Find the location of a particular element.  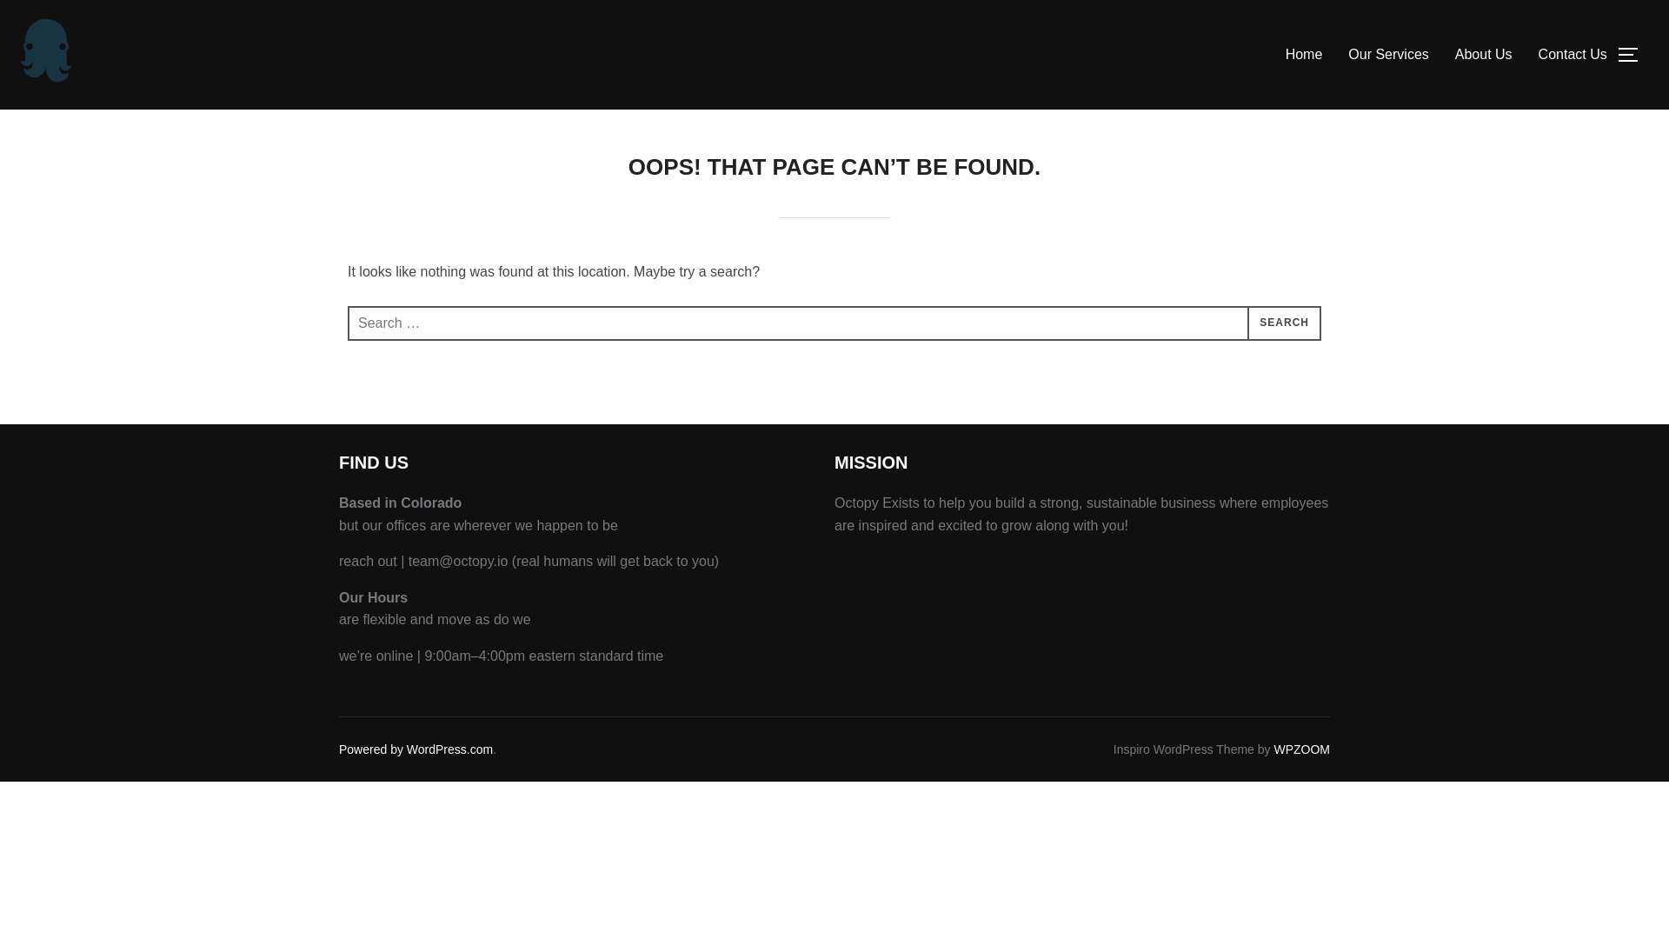

Contact Us is located at coordinates (1573, 55).